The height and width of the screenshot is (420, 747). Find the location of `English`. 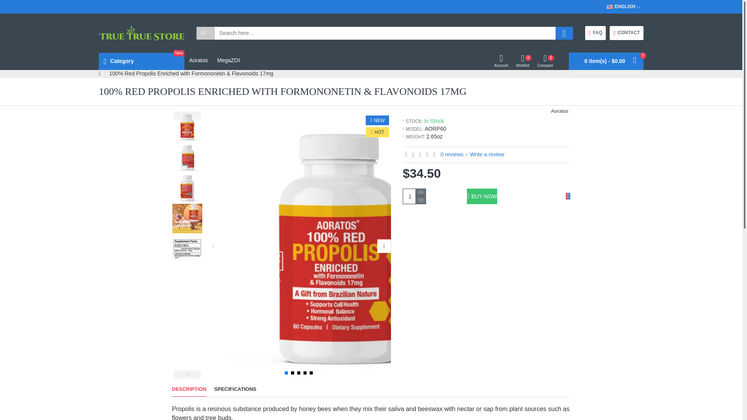

English is located at coordinates (595, 33).